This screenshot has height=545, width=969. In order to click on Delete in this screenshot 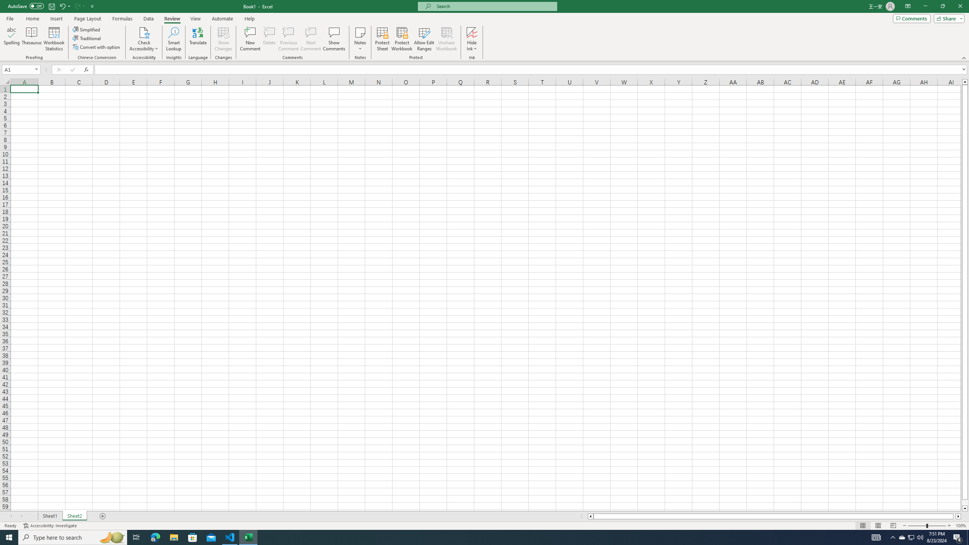, I will do `click(270, 39)`.